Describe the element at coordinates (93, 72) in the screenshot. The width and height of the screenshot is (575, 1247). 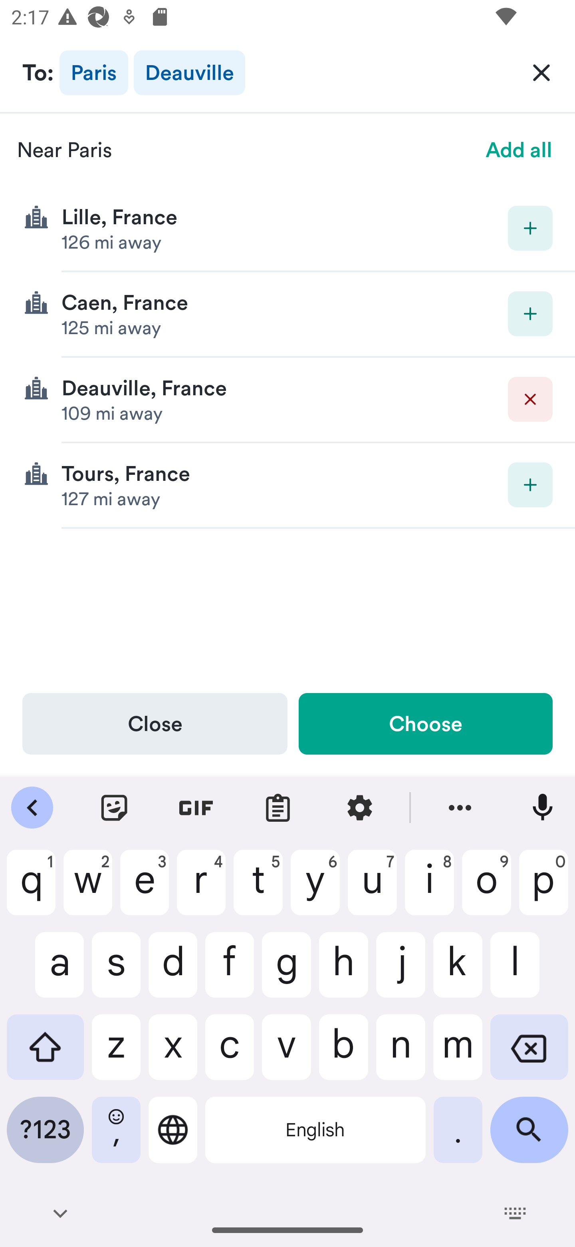
I see `Paris` at that location.